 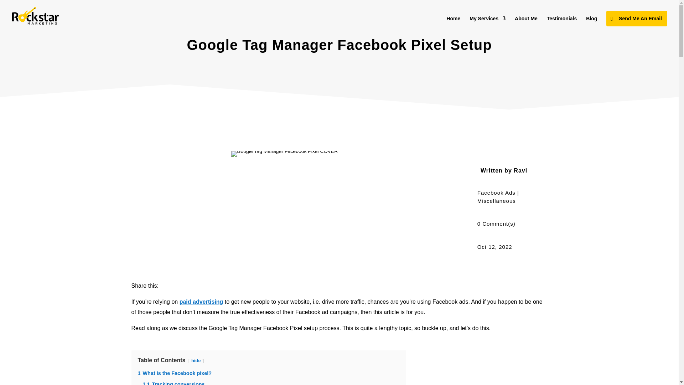 What do you see at coordinates (196, 361) in the screenshot?
I see `hide` at bounding box center [196, 361].